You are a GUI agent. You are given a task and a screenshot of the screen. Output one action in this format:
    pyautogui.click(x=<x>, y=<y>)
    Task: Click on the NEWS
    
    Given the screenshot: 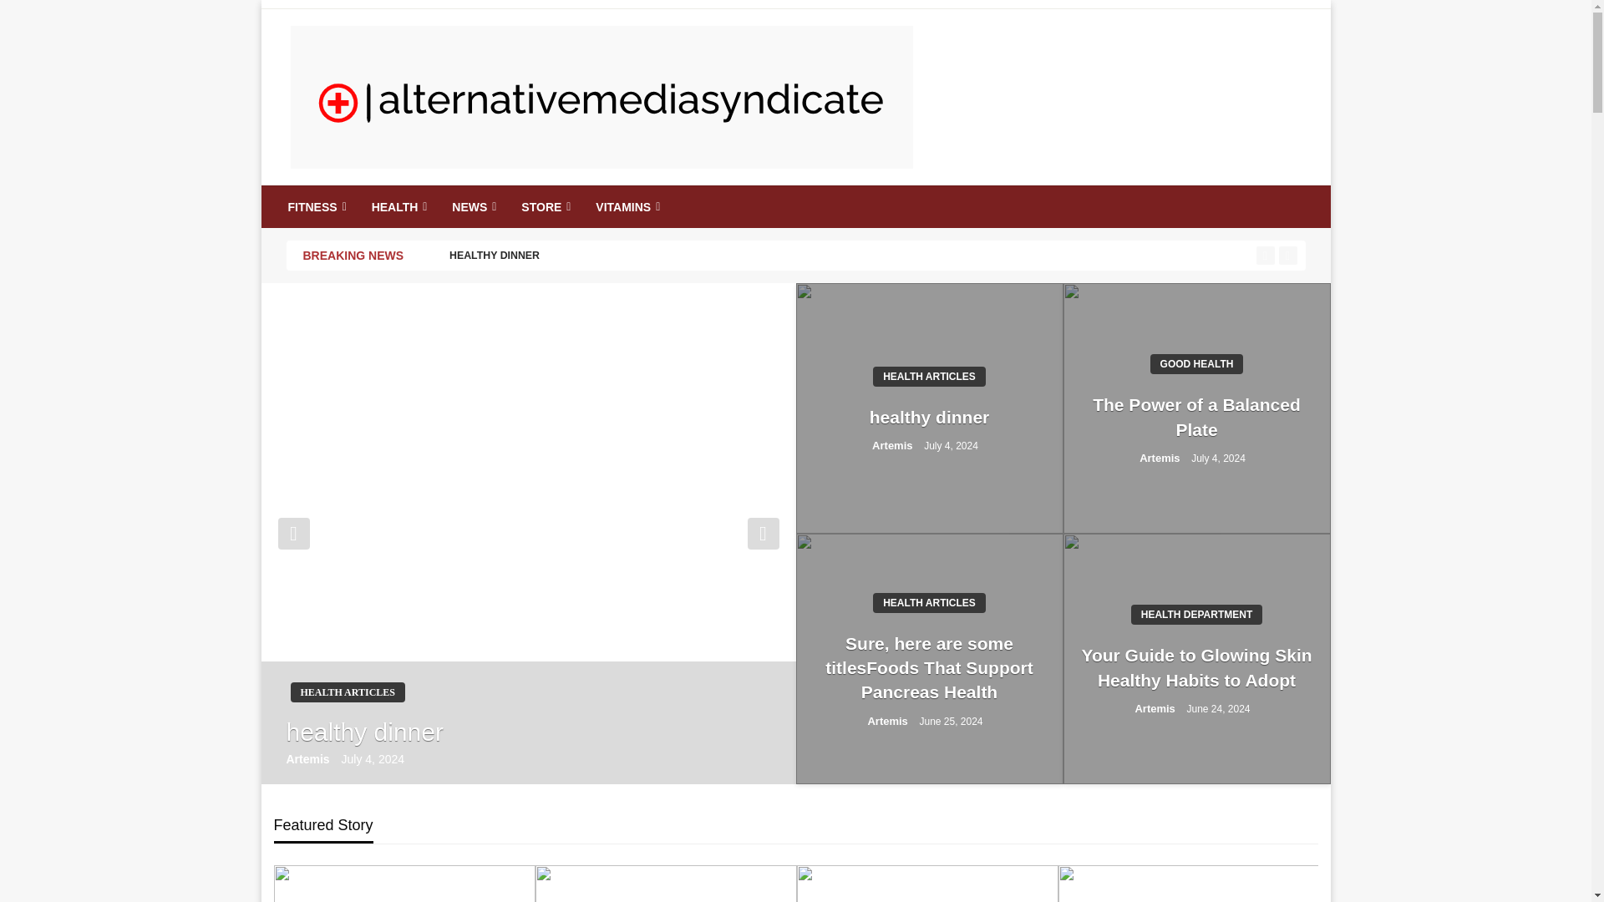 What is the action you would take?
    pyautogui.click(x=472, y=207)
    